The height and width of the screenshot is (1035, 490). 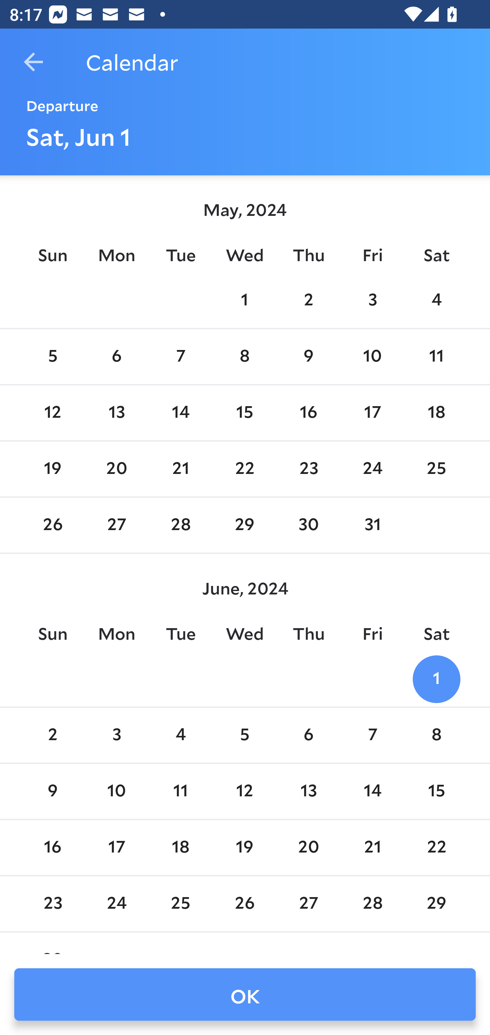 I want to click on 2, so click(x=52, y=736).